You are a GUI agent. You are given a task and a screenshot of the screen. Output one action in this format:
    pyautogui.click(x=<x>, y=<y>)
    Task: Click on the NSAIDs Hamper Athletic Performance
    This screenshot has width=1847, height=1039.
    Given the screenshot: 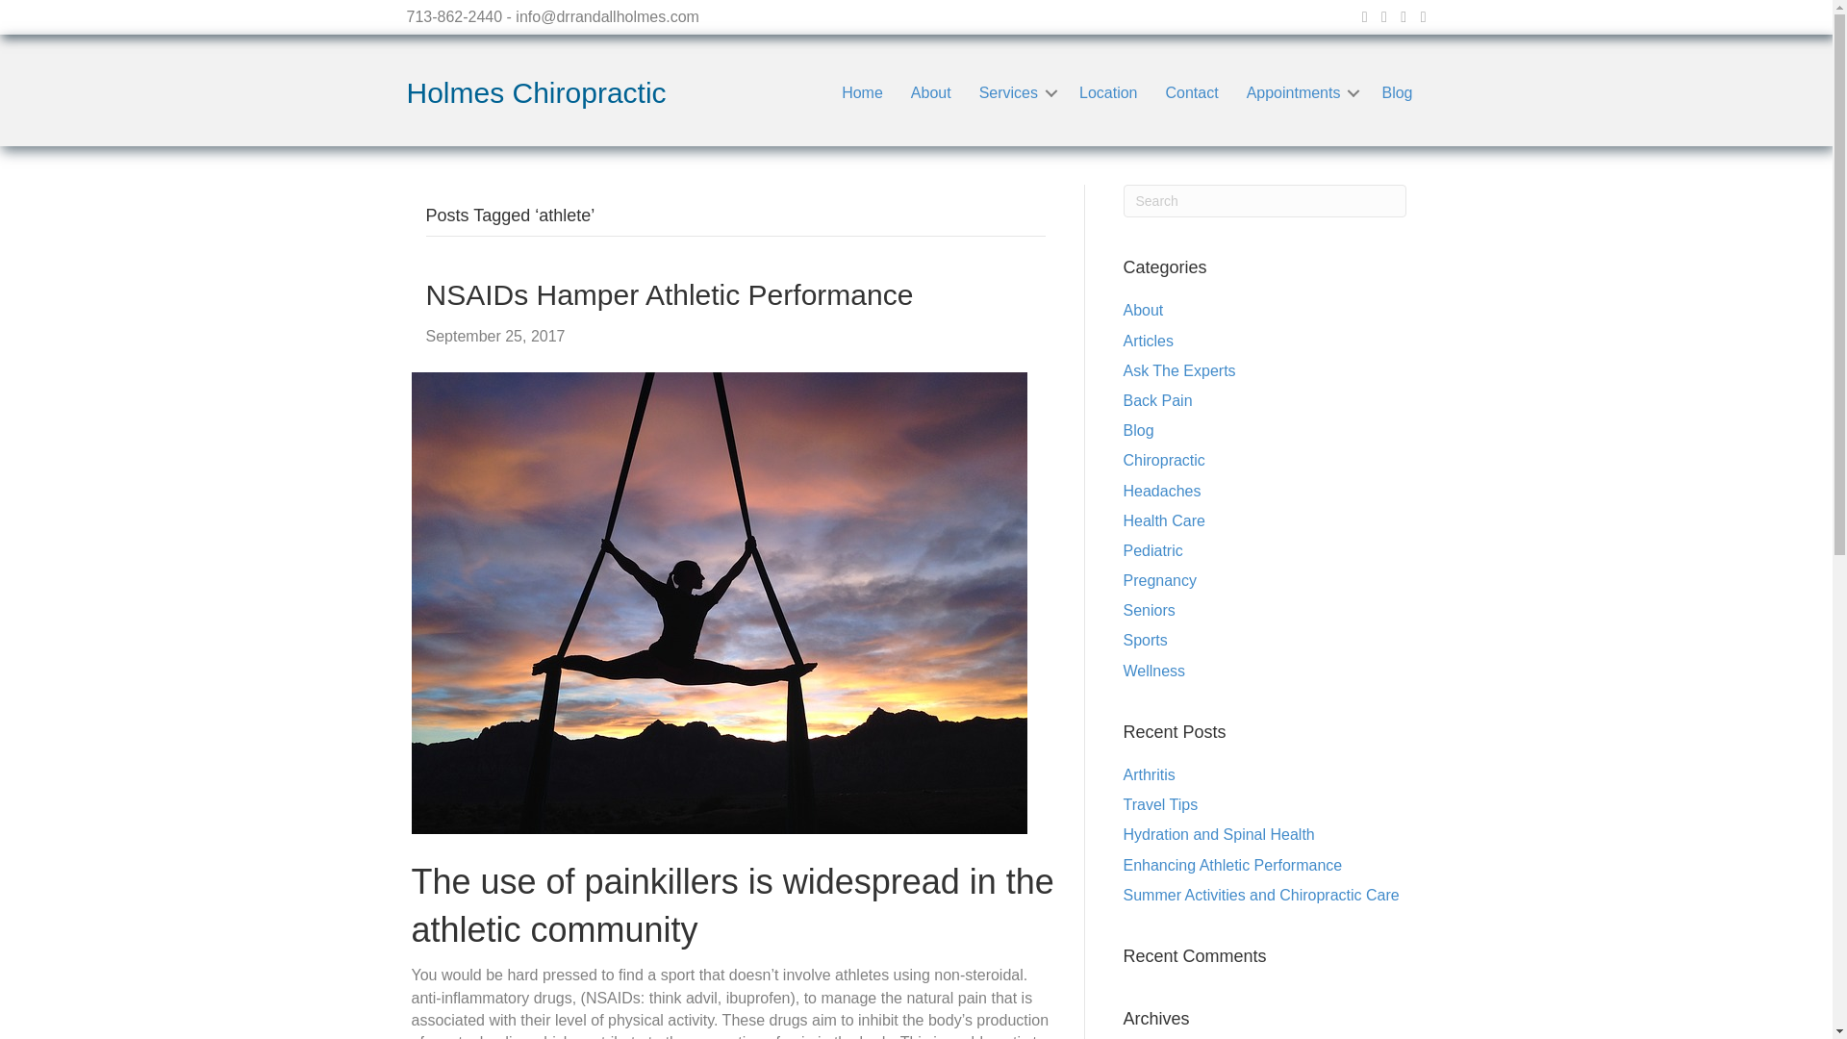 What is the action you would take?
    pyautogui.click(x=720, y=600)
    